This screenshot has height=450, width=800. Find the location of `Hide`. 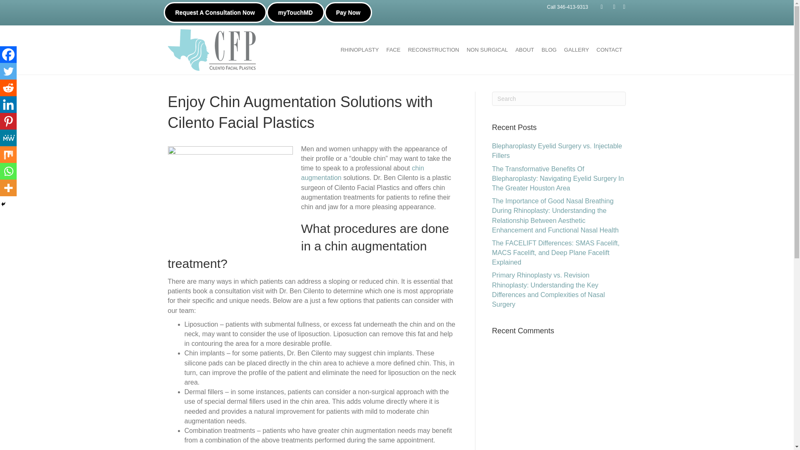

Hide is located at coordinates (3, 204).